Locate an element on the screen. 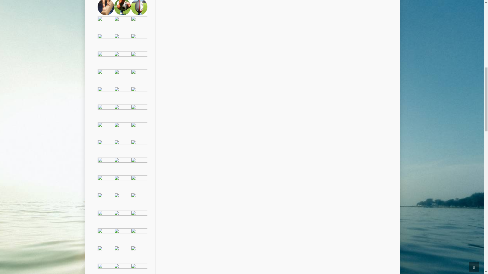  K150 is located at coordinates (106, 77).